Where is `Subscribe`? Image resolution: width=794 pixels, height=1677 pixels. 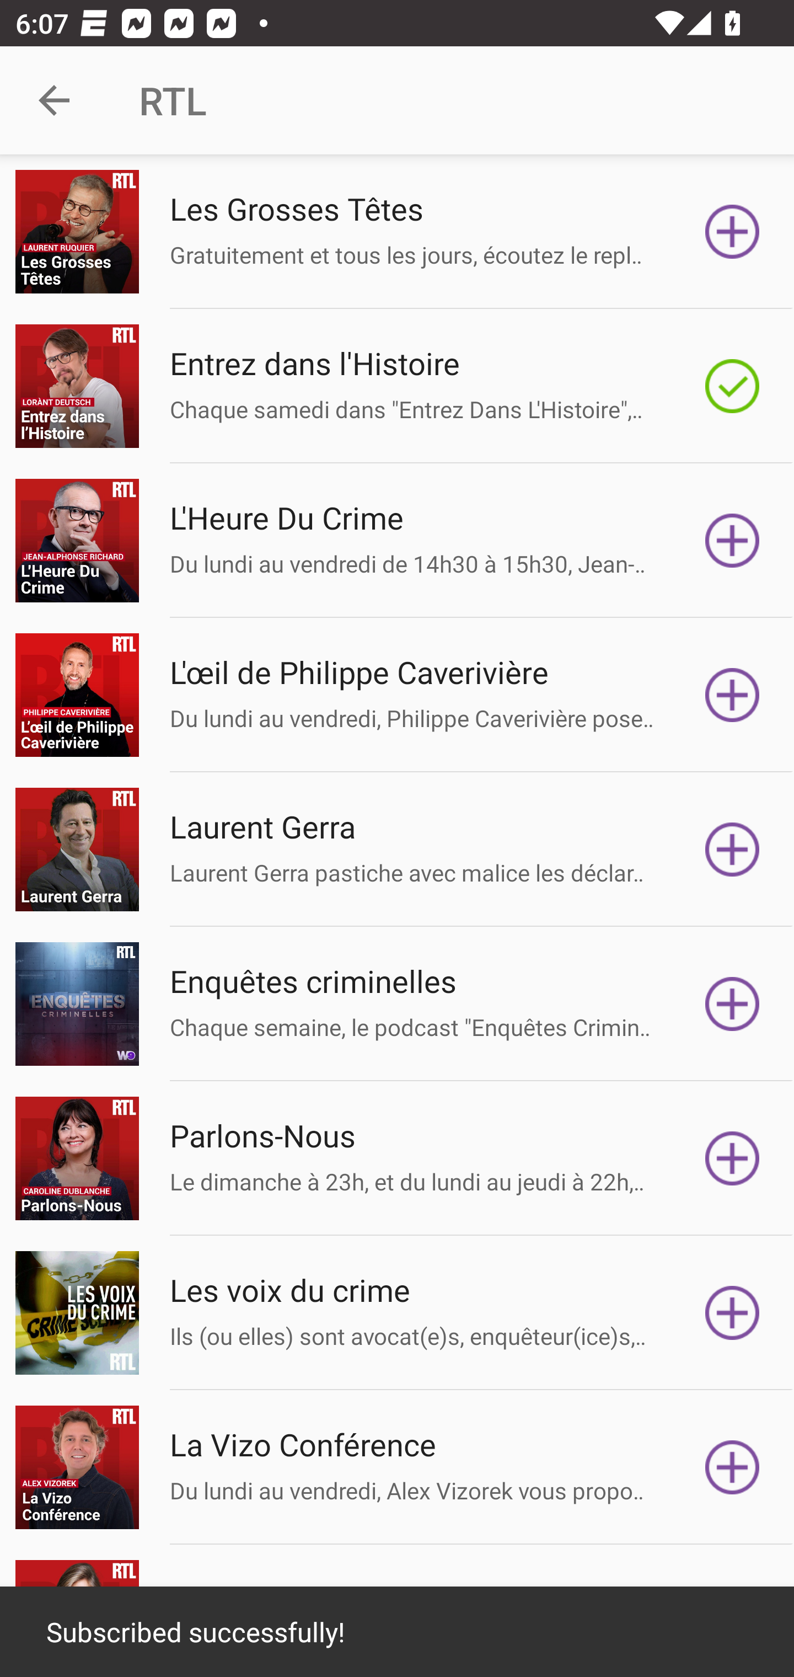
Subscribe is located at coordinates (732, 541).